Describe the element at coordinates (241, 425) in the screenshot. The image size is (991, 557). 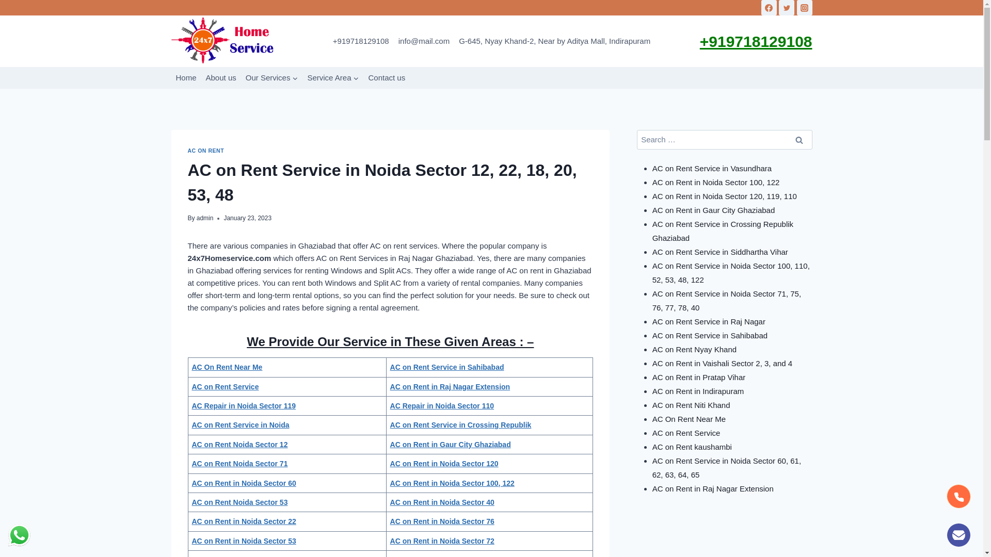
I see `AC on Rent Service in Noida` at that location.